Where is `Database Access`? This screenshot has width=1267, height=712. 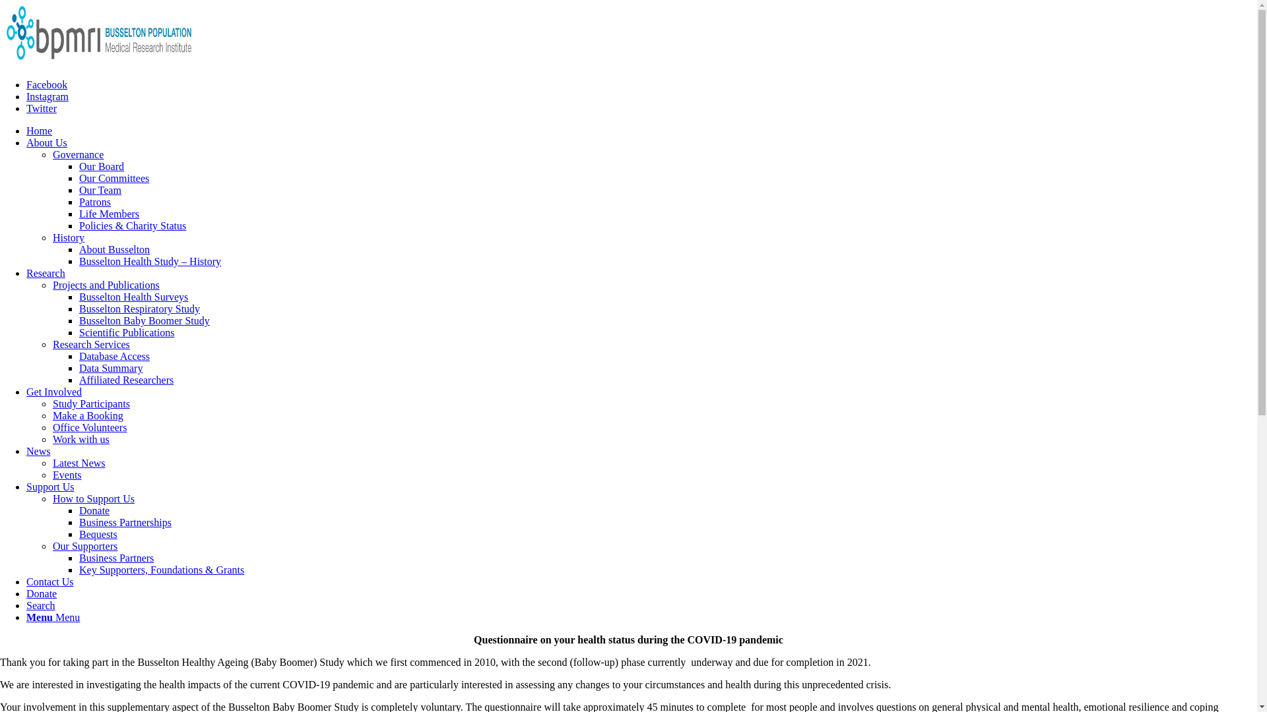 Database Access is located at coordinates (115, 356).